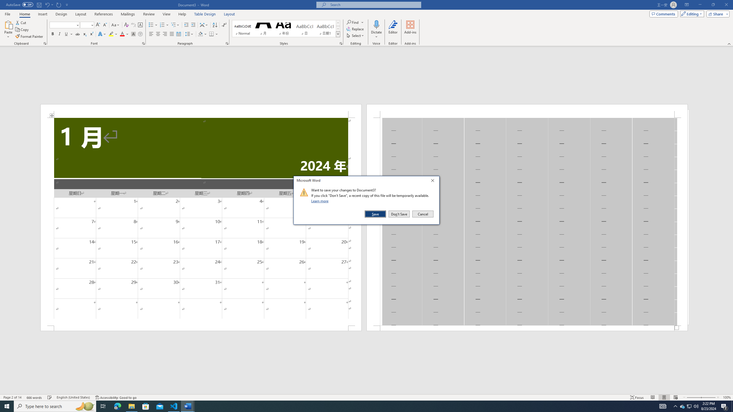 This screenshot has width=733, height=412. I want to click on Table Design, so click(205, 14).